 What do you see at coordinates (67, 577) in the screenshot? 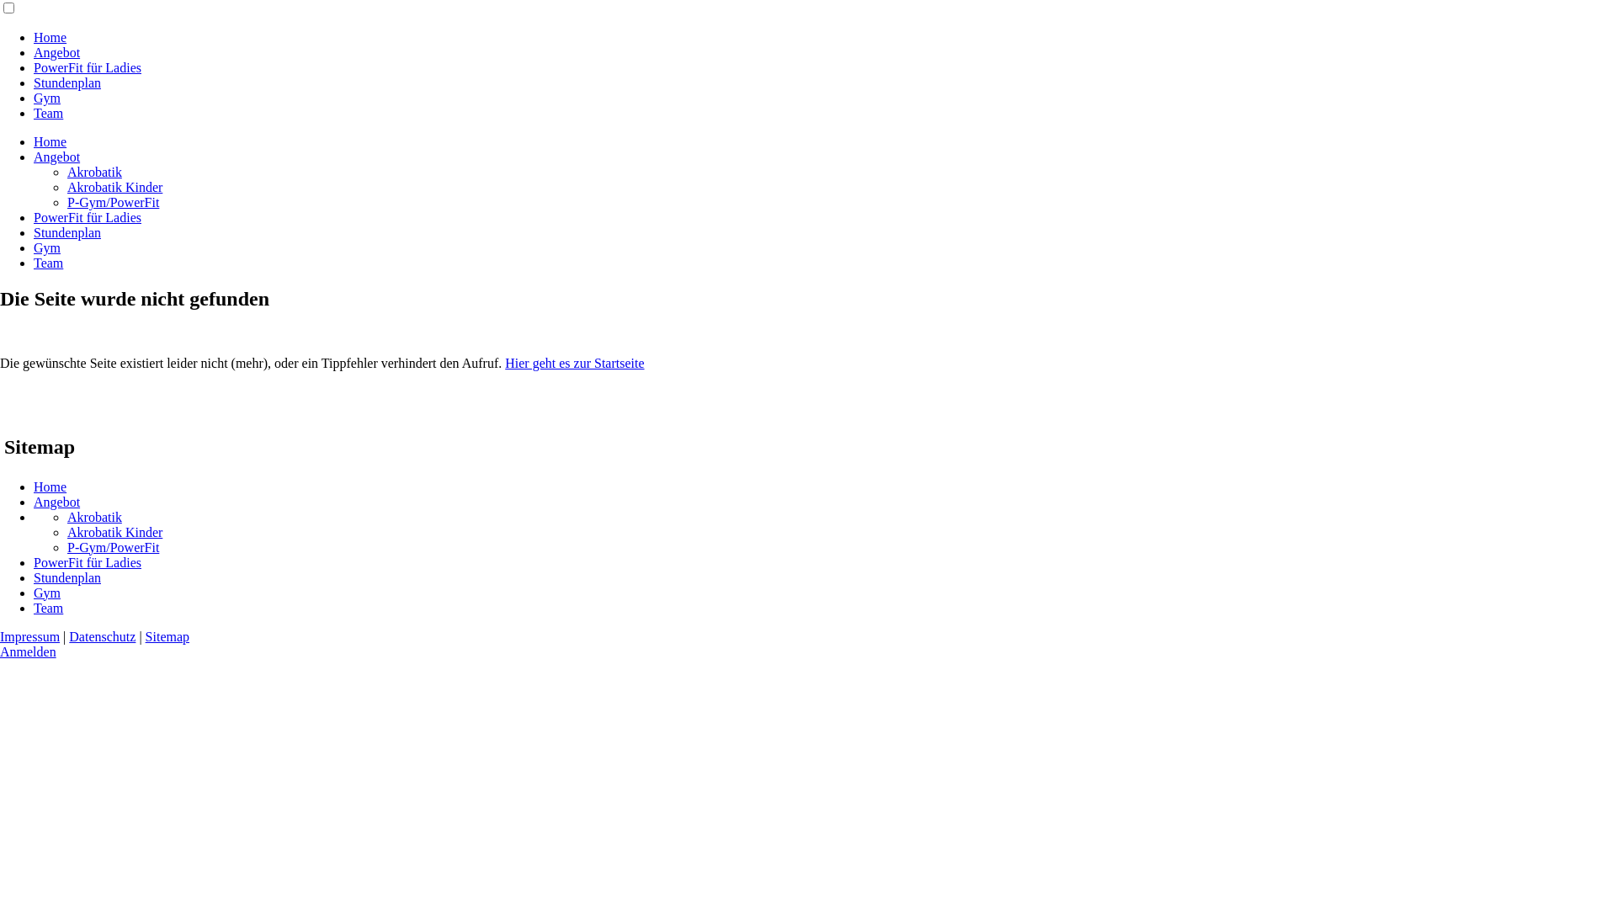
I see `Stundenplan` at bounding box center [67, 577].